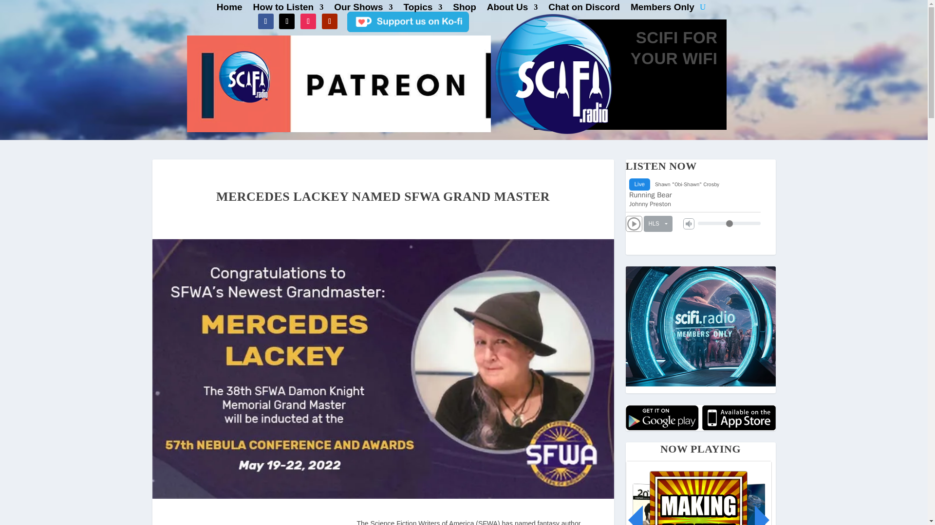 The image size is (935, 525). I want to click on Follow on Youtube, so click(329, 21).